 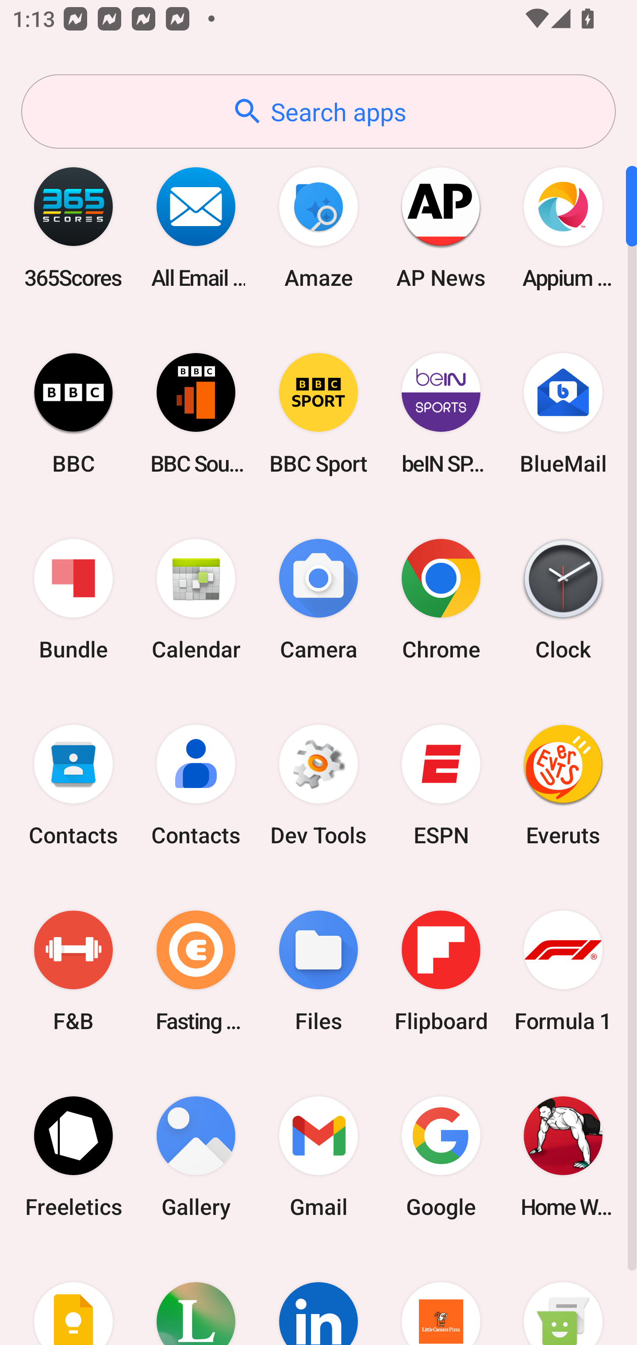 What do you see at coordinates (73, 227) in the screenshot?
I see `365Scores` at bounding box center [73, 227].